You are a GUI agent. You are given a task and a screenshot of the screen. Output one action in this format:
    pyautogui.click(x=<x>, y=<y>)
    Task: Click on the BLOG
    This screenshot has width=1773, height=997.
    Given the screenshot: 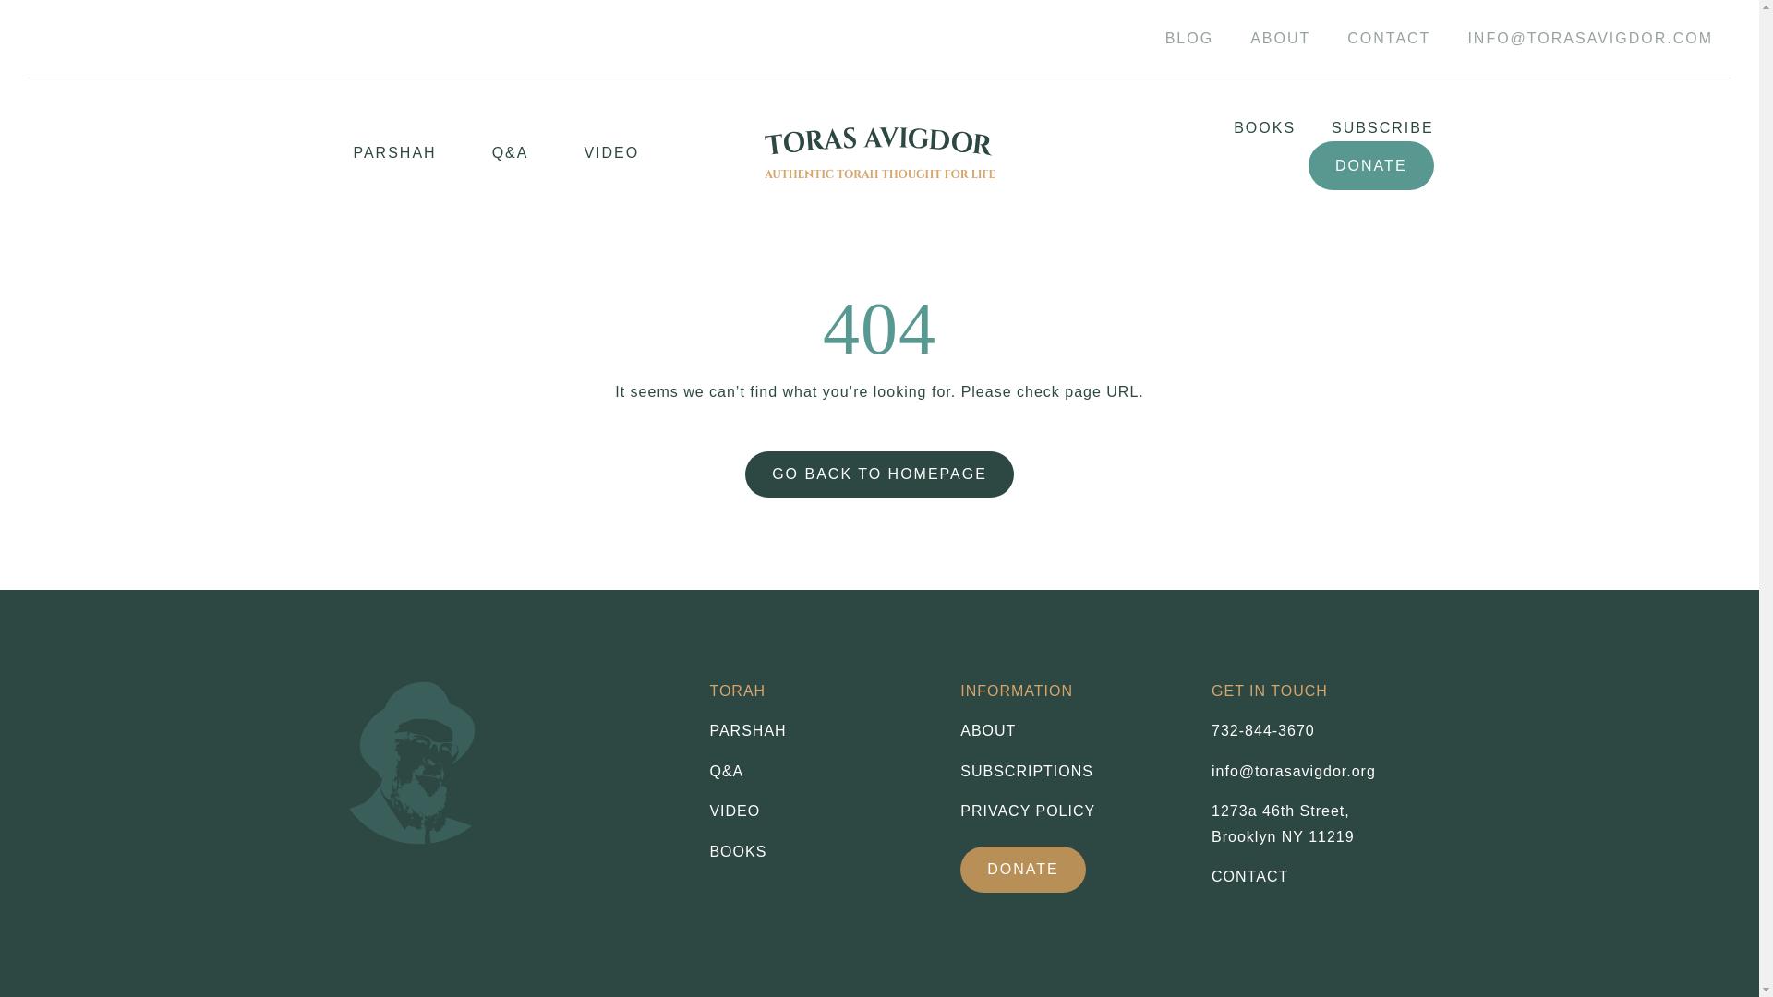 What is the action you would take?
    pyautogui.click(x=1189, y=39)
    